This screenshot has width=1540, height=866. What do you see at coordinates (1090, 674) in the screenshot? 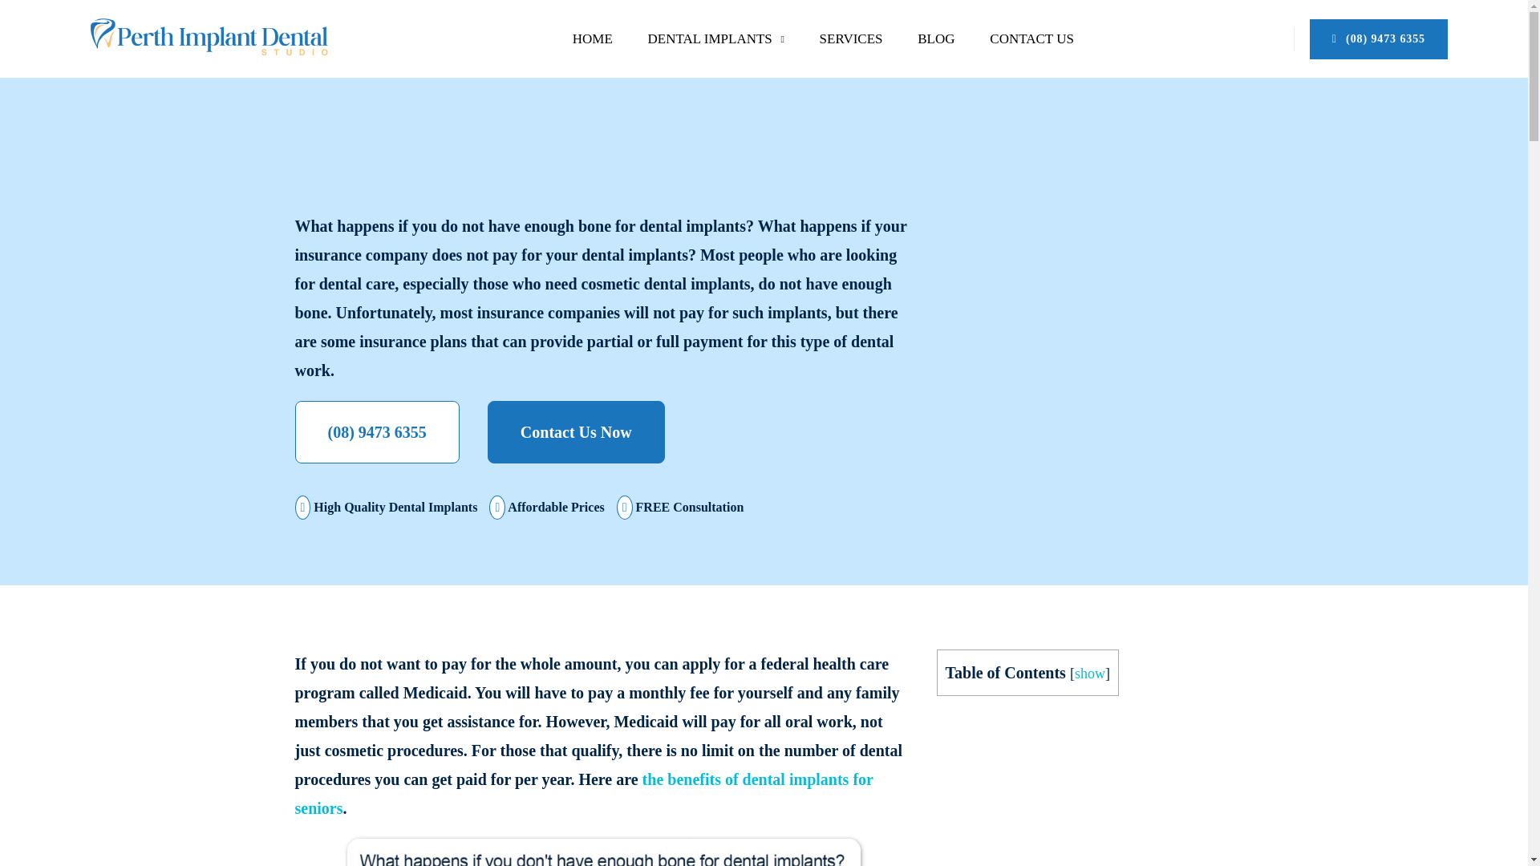
I see `show` at bounding box center [1090, 674].